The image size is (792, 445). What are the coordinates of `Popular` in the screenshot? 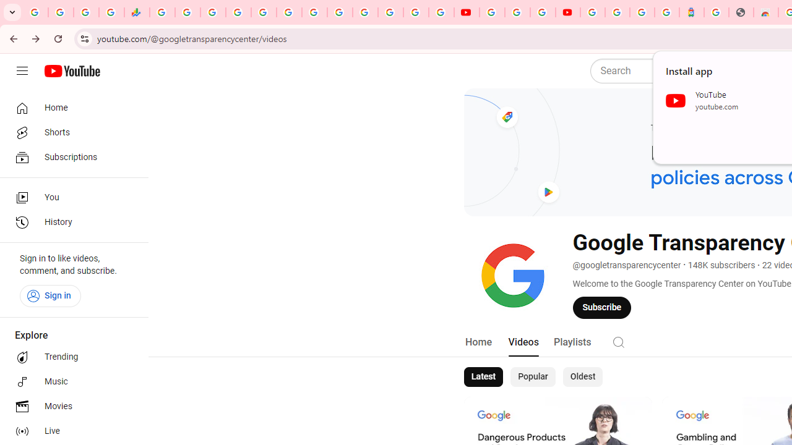 It's located at (533, 377).